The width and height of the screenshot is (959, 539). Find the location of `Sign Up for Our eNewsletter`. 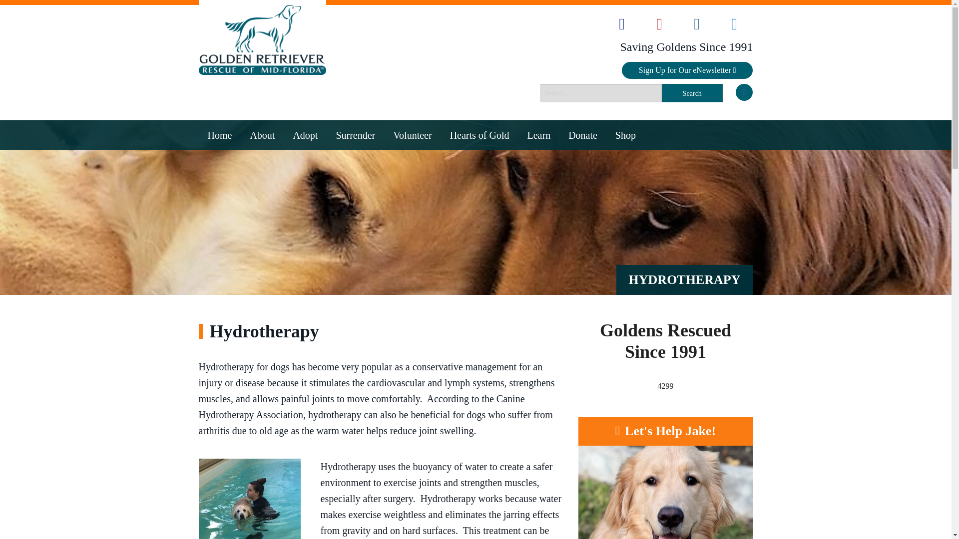

Sign Up for Our eNewsletter is located at coordinates (687, 70).